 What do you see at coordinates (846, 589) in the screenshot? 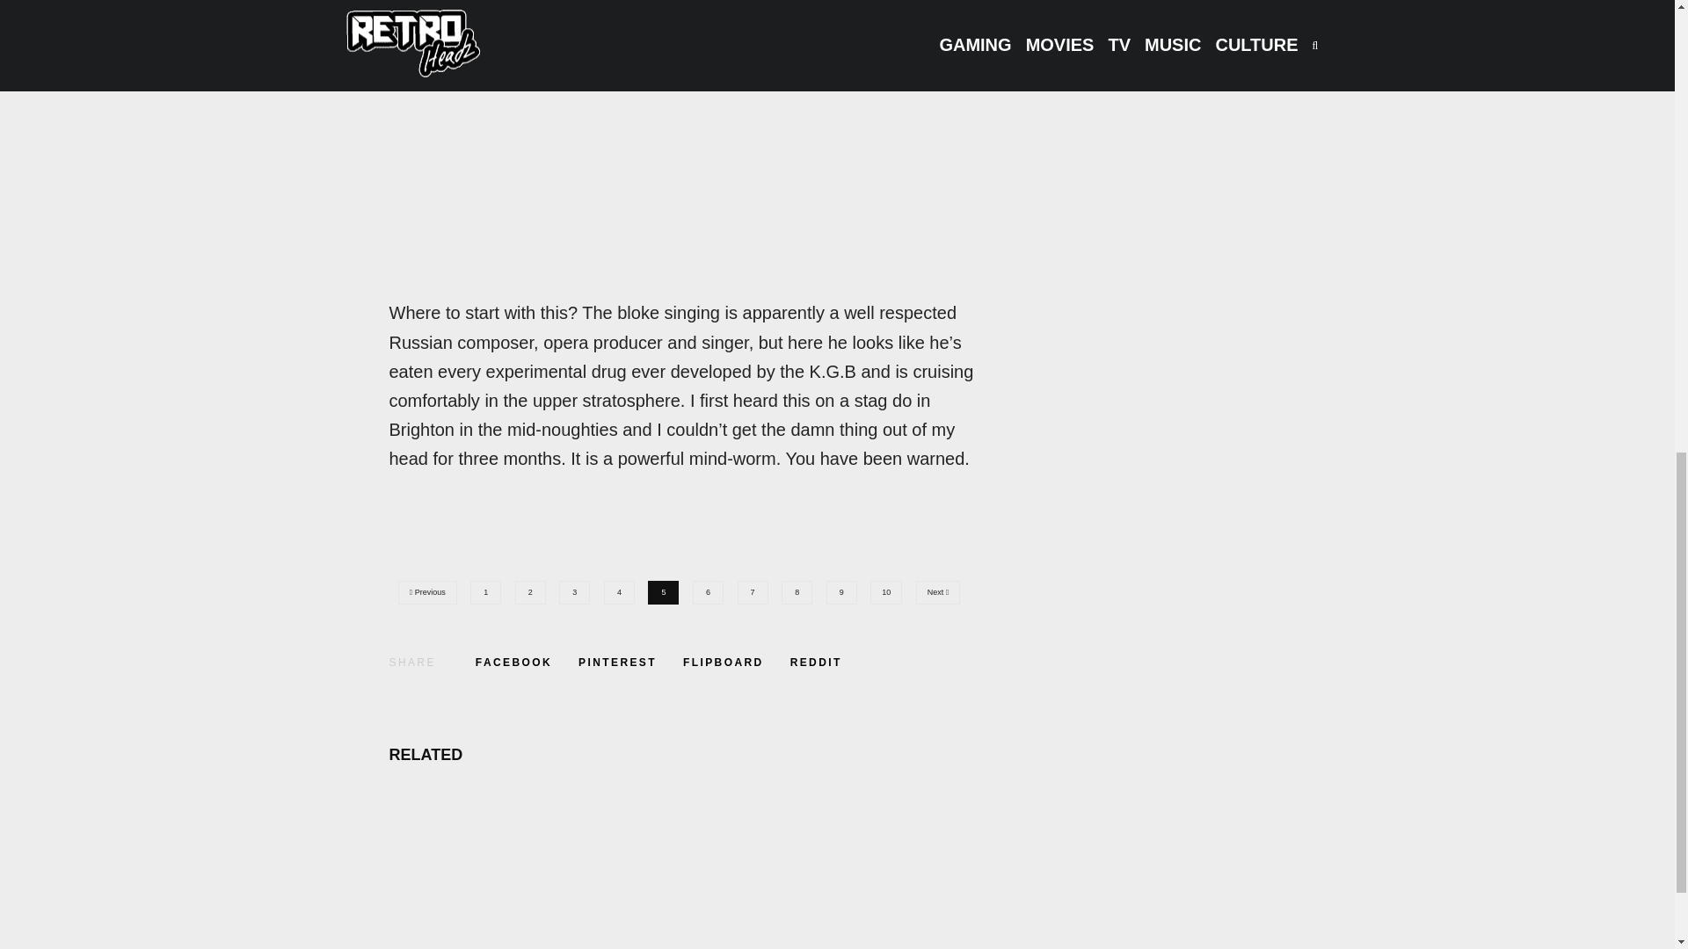
I see `9` at bounding box center [846, 589].